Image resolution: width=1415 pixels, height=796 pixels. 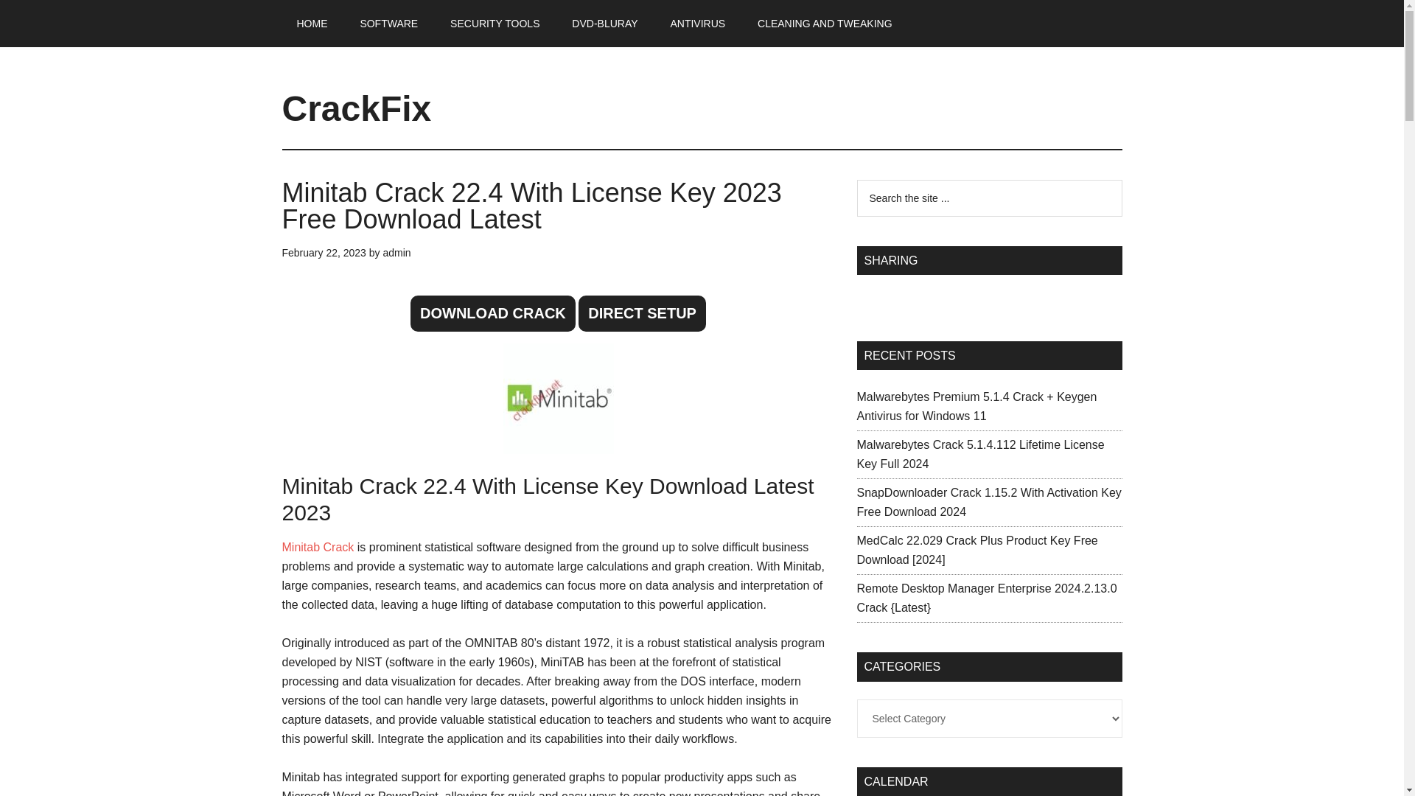 What do you see at coordinates (697, 24) in the screenshot?
I see `ANTIVIRUS` at bounding box center [697, 24].